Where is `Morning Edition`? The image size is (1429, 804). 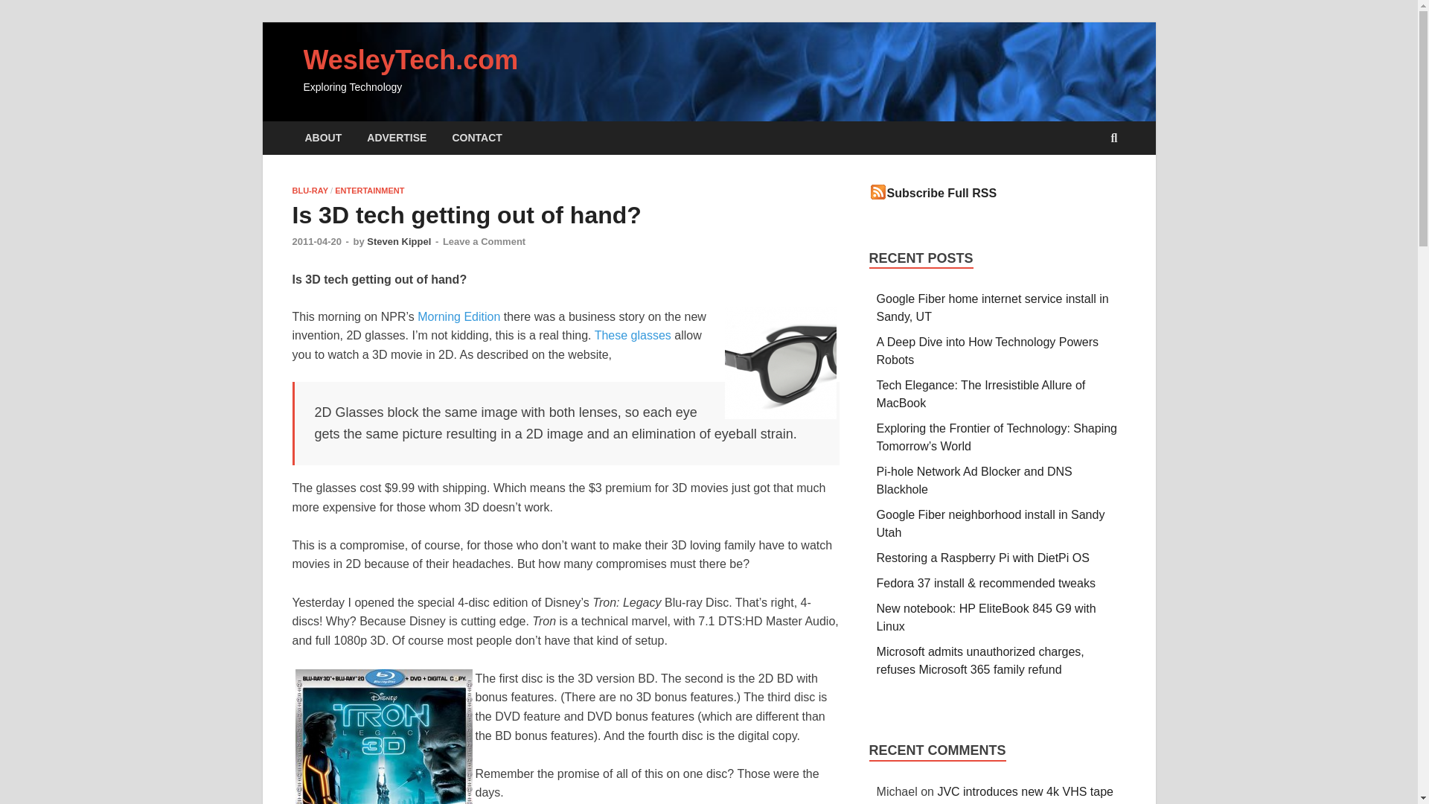 Morning Edition is located at coordinates (458, 316).